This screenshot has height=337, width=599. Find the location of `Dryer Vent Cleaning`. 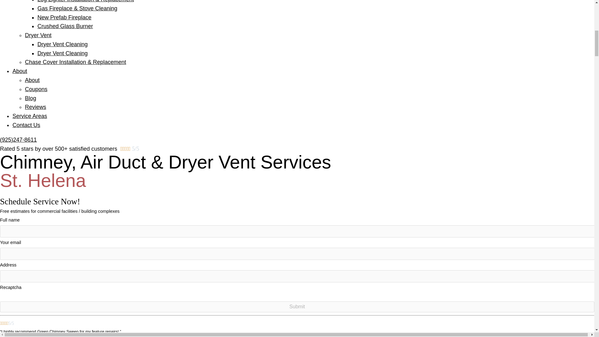

Dryer Vent Cleaning is located at coordinates (62, 44).